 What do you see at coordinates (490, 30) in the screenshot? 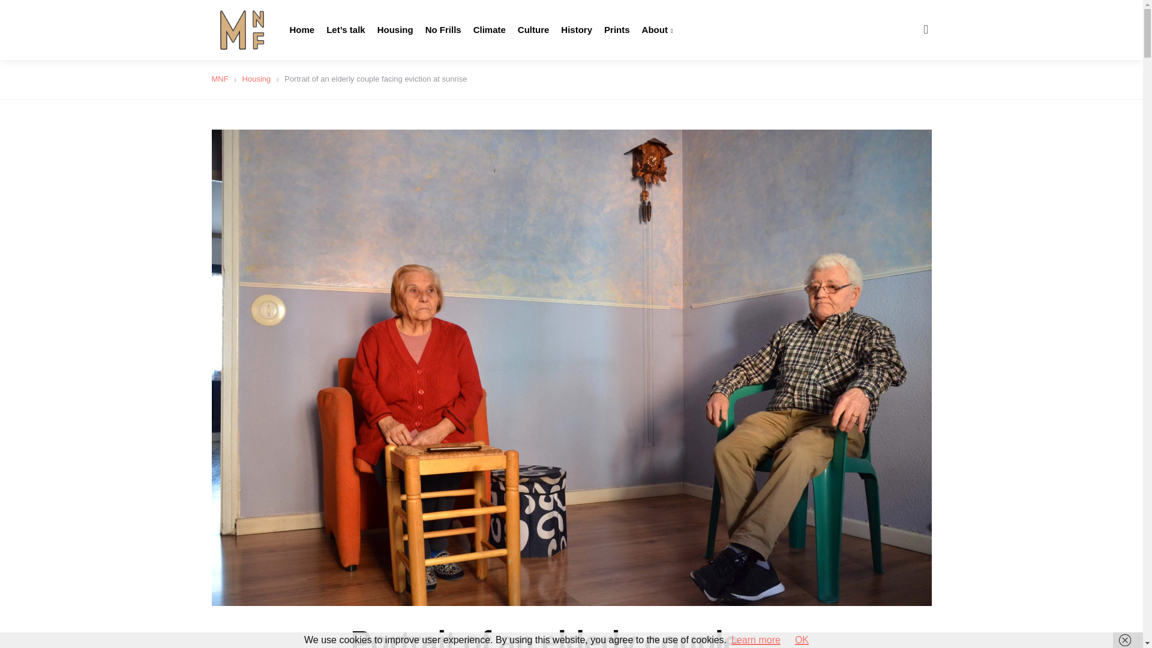
I see `Climate` at bounding box center [490, 30].